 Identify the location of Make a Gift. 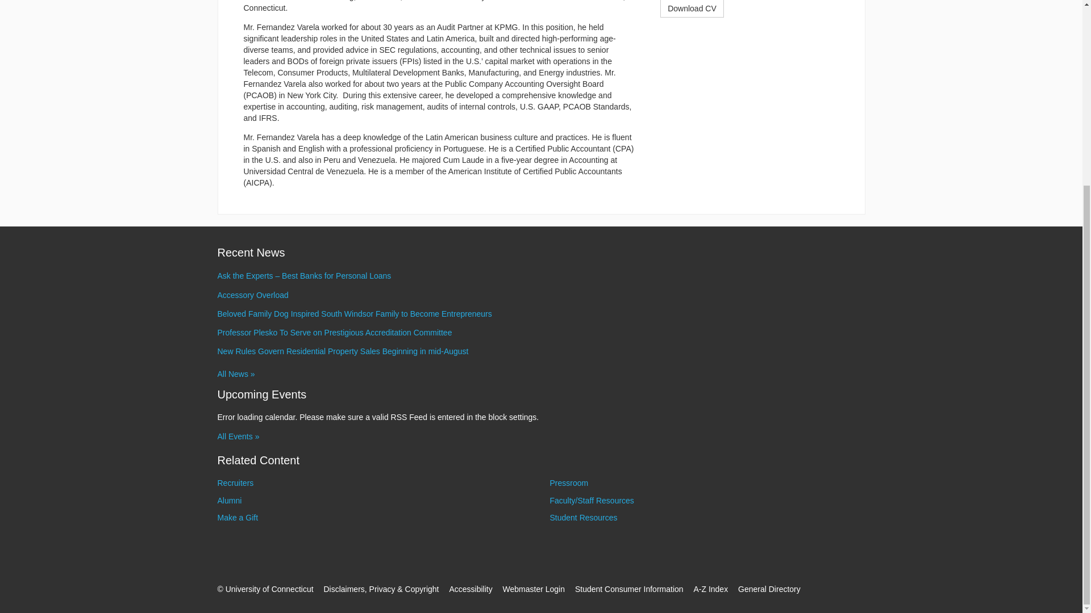
(238, 518).